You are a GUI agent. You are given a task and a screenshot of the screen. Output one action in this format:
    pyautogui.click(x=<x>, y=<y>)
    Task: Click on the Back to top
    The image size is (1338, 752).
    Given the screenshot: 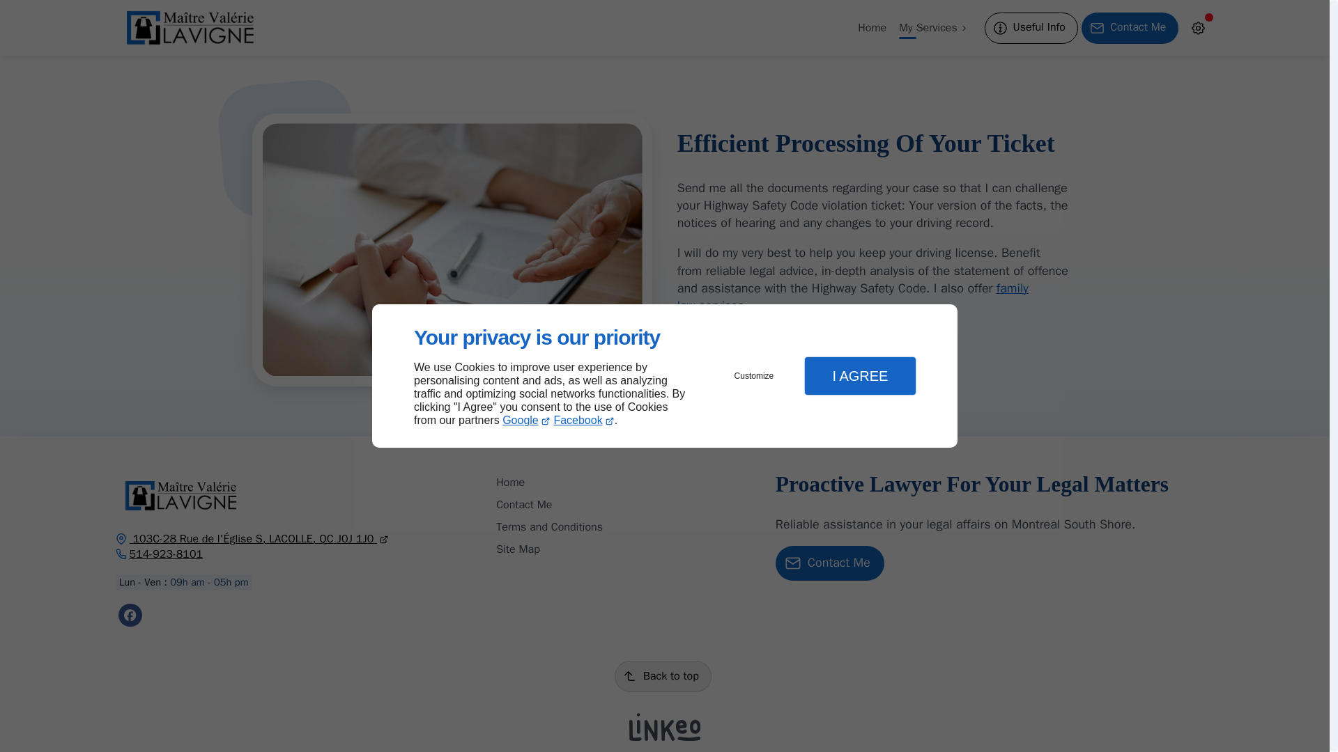 What is the action you would take?
    pyautogui.click(x=663, y=676)
    